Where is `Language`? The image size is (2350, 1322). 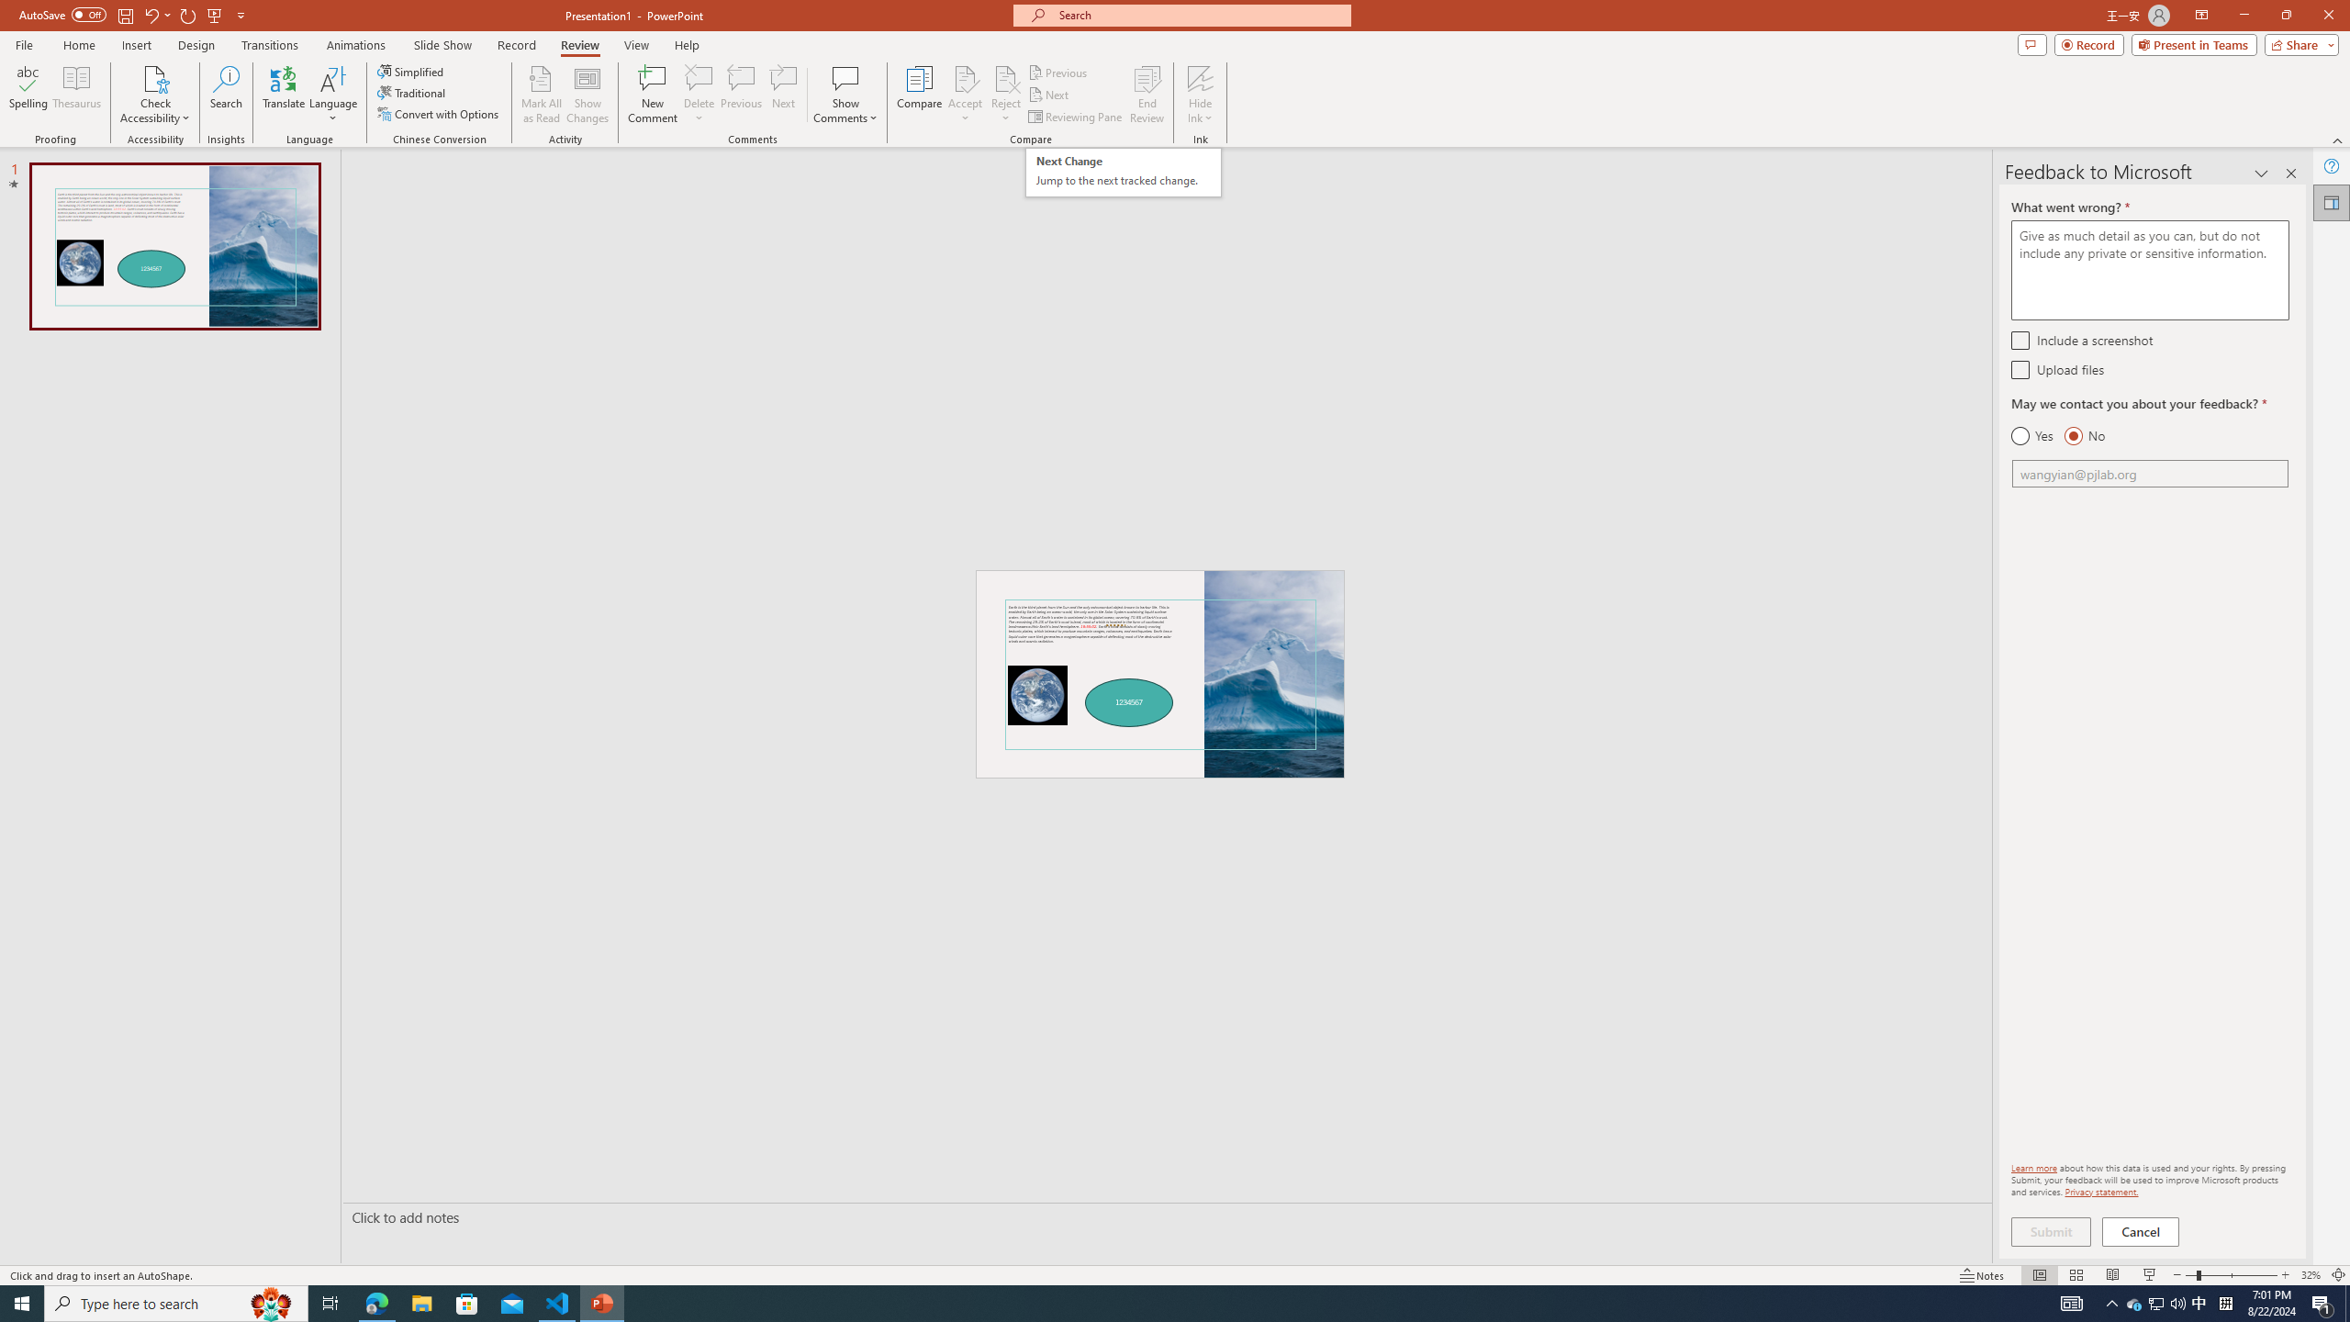
Language is located at coordinates (333, 95).